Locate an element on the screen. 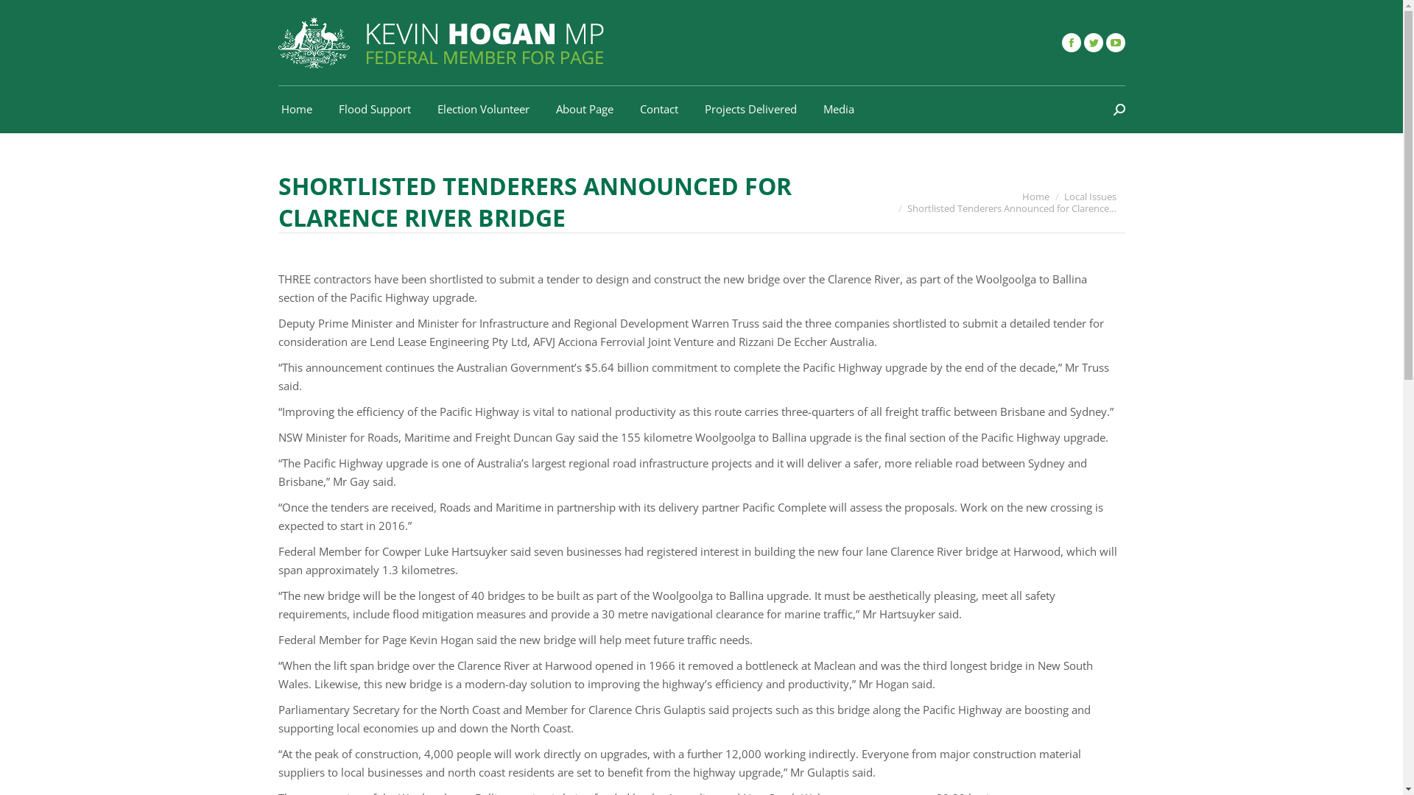  Home is located at coordinates (1035, 197).